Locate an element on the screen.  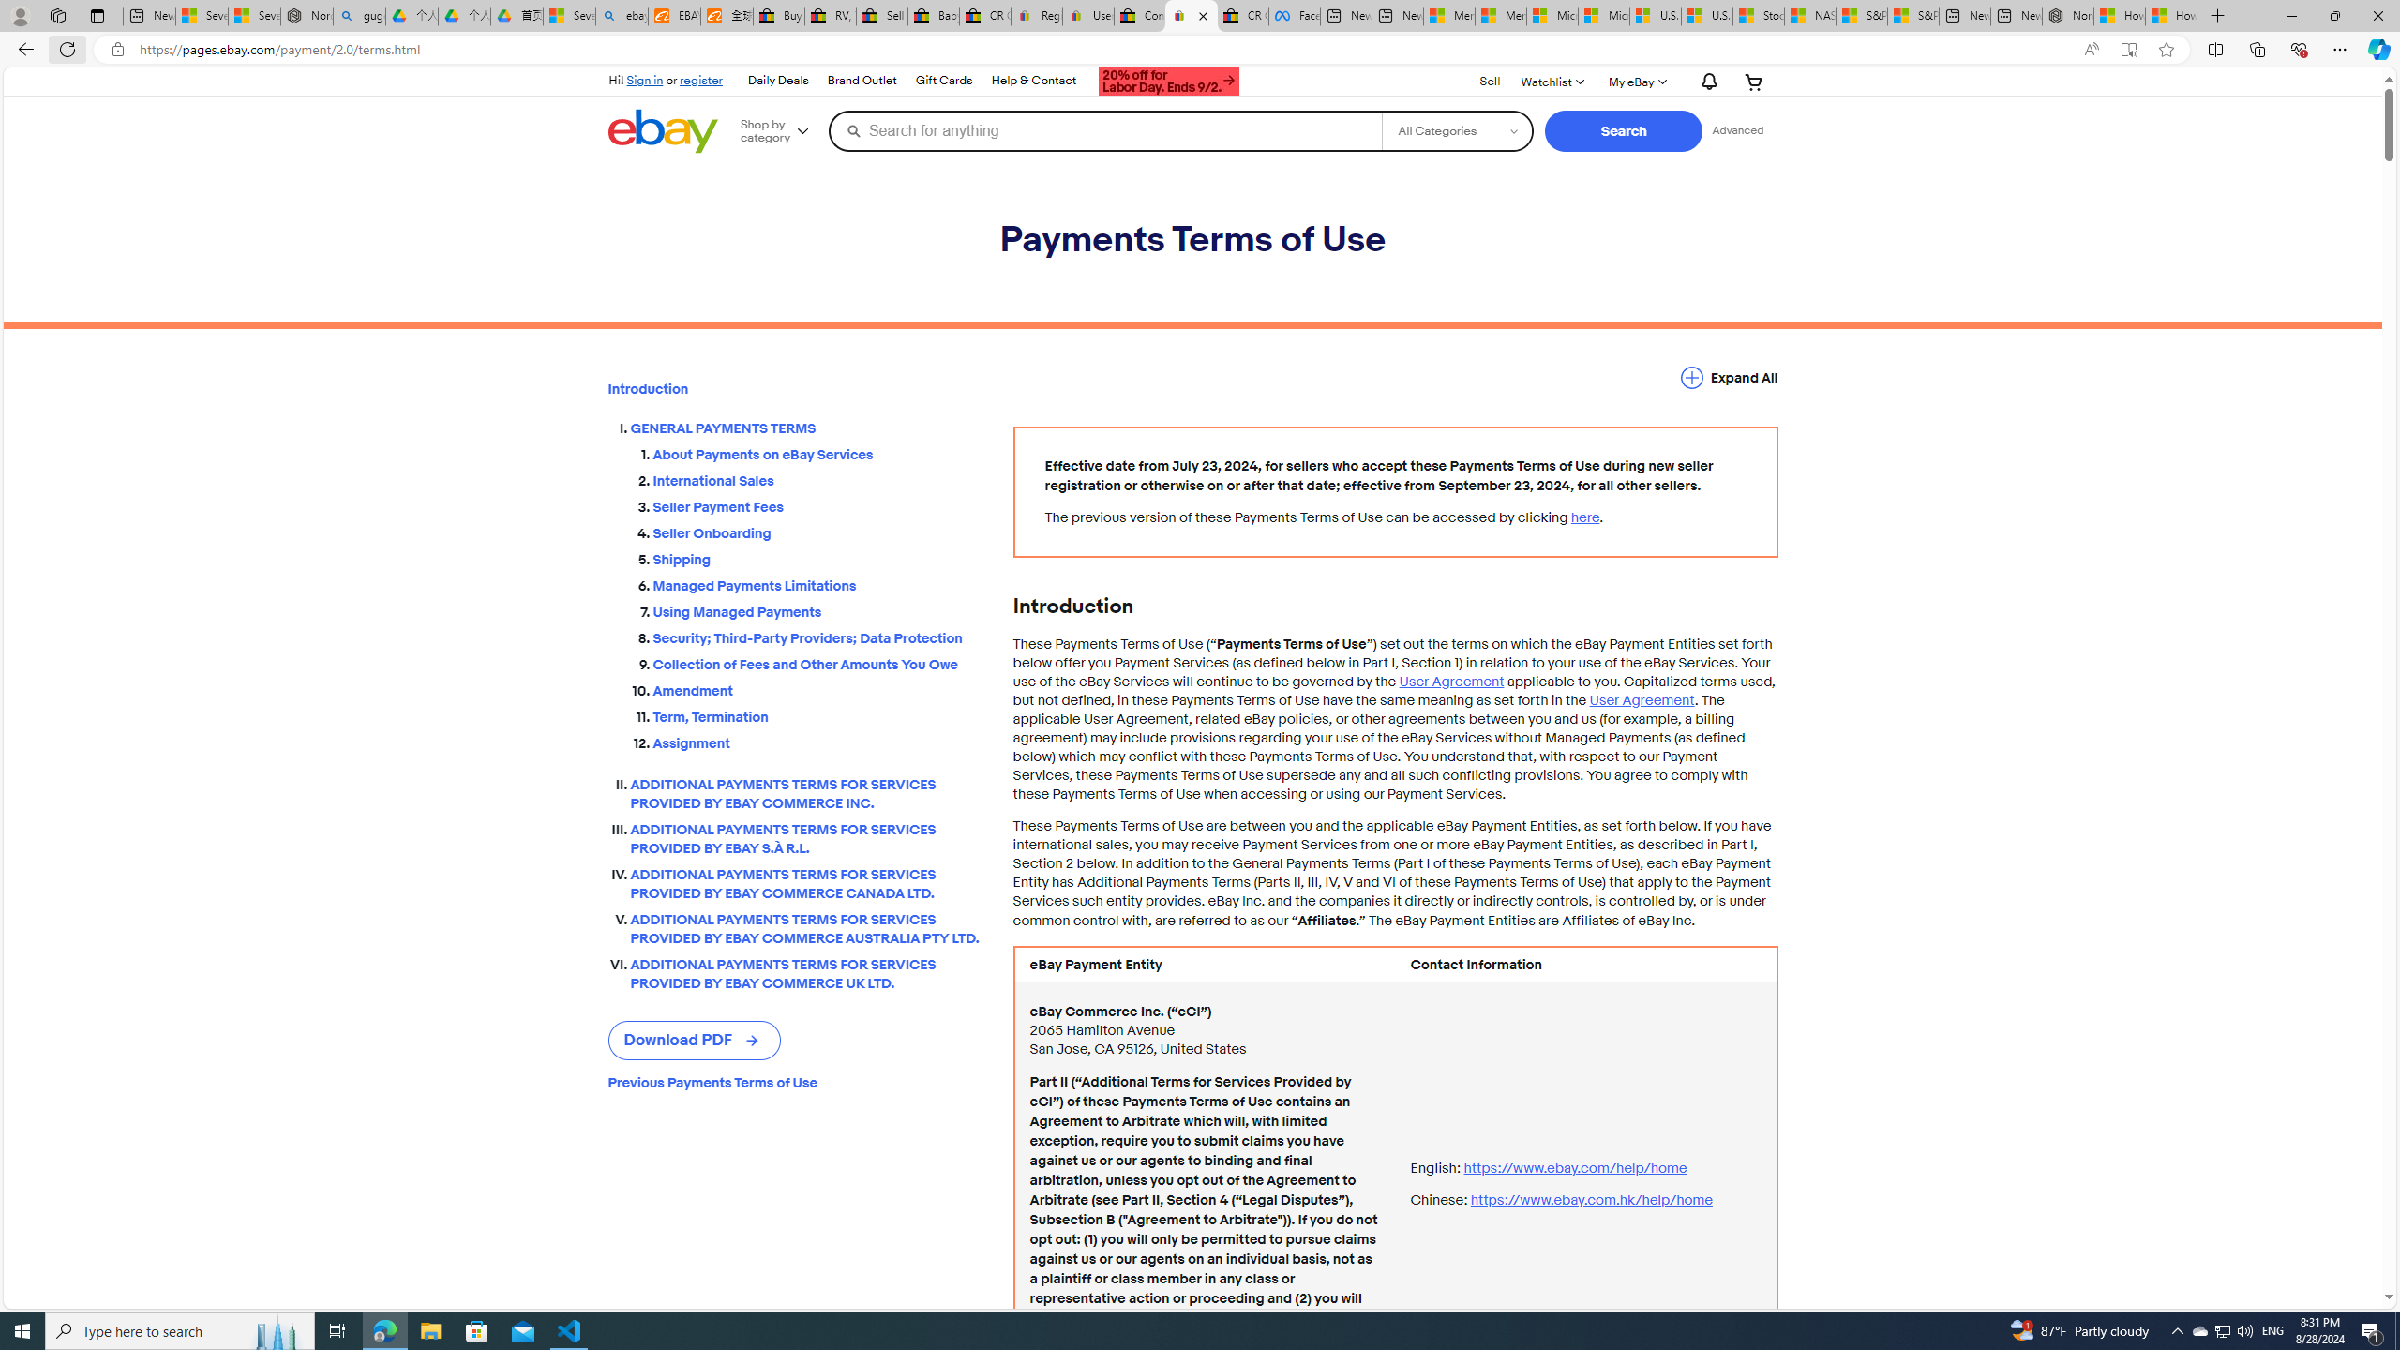
Help & Contact is located at coordinates (1033, 81).